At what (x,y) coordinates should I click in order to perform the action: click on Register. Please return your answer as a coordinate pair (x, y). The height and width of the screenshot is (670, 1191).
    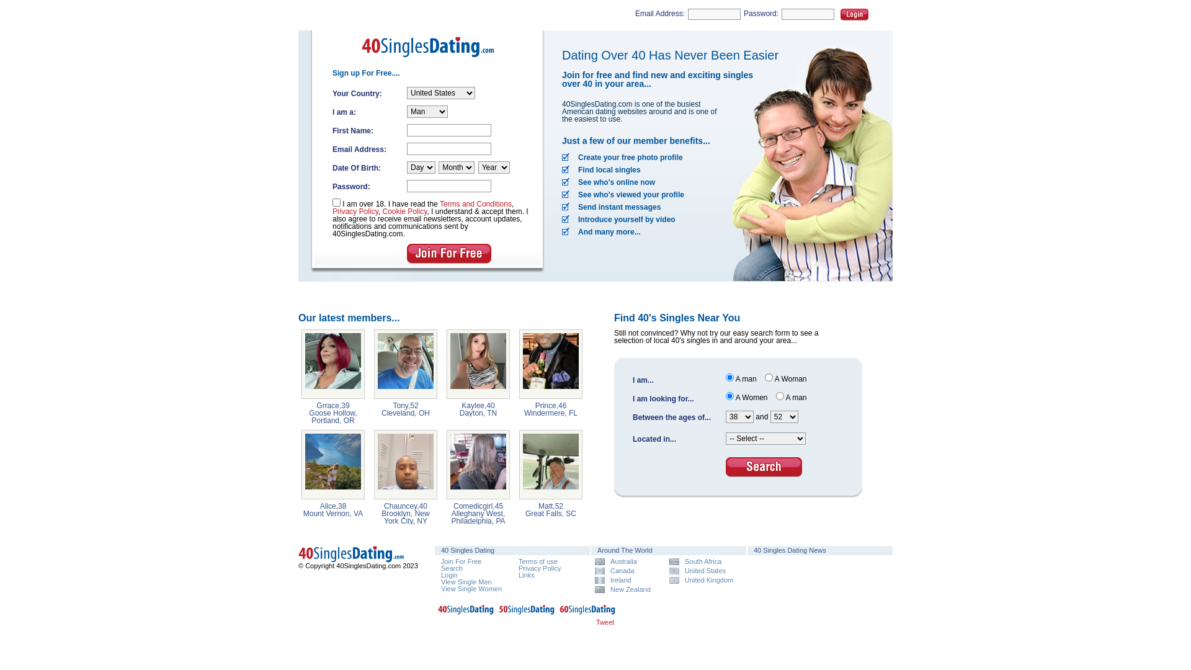
    Looking at the image, I should click on (449, 254).